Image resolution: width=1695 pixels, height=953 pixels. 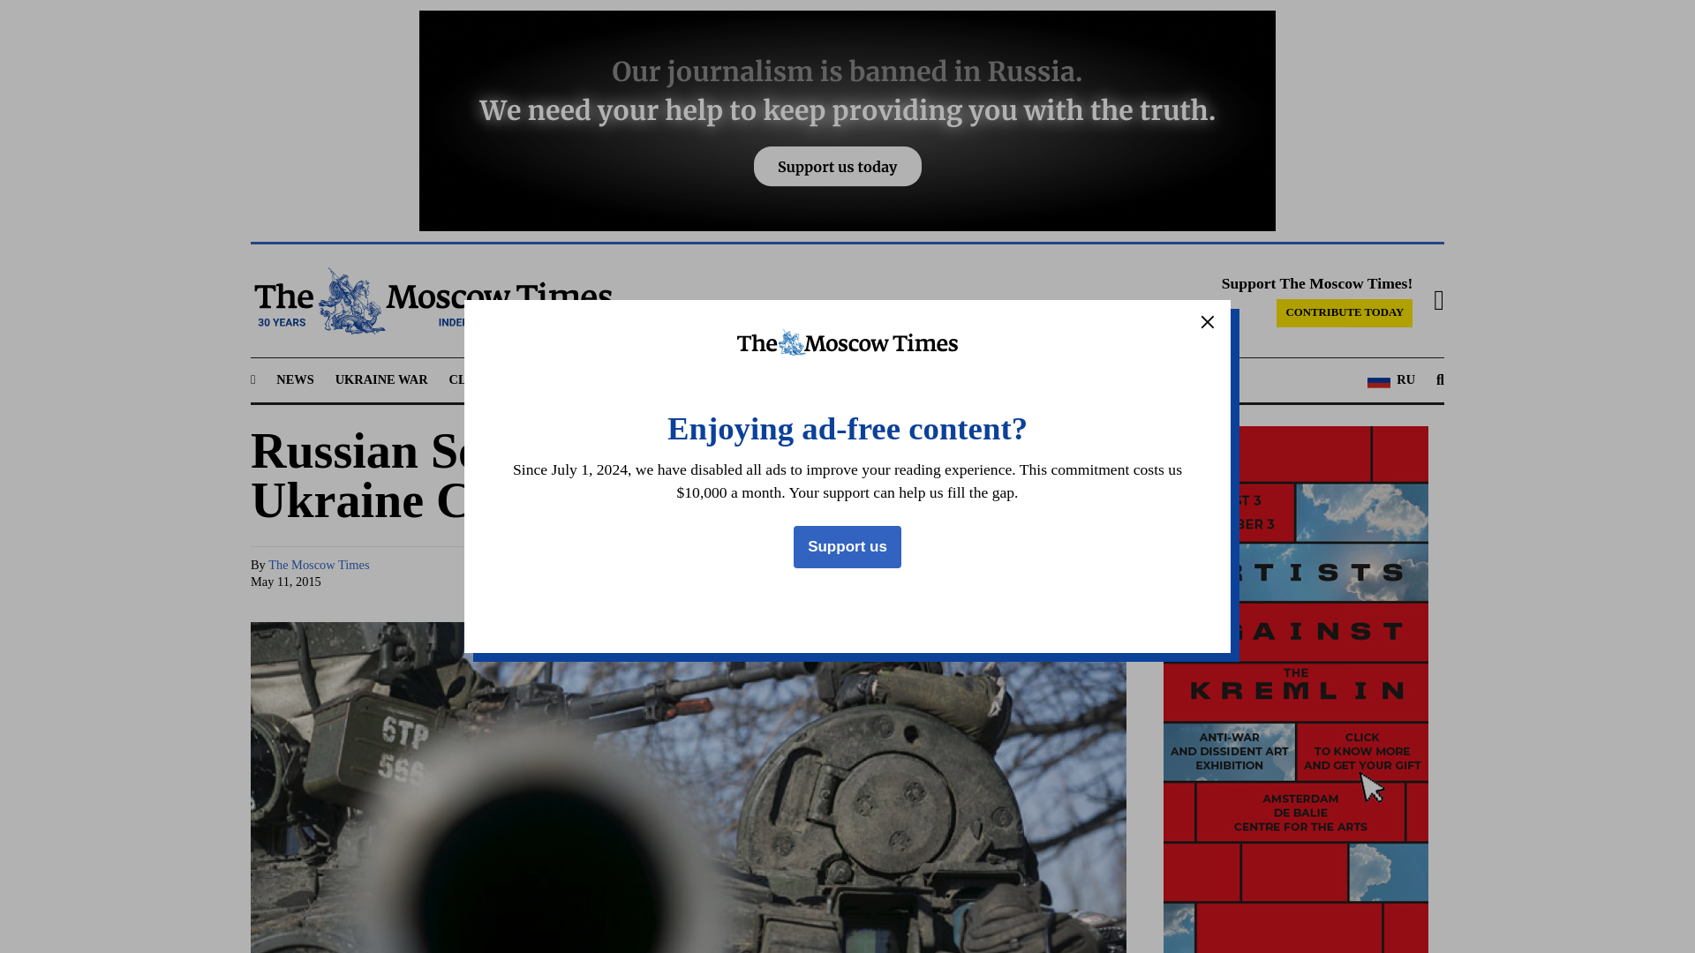 What do you see at coordinates (1077, 574) in the screenshot?
I see `Share on Flipboard` at bounding box center [1077, 574].